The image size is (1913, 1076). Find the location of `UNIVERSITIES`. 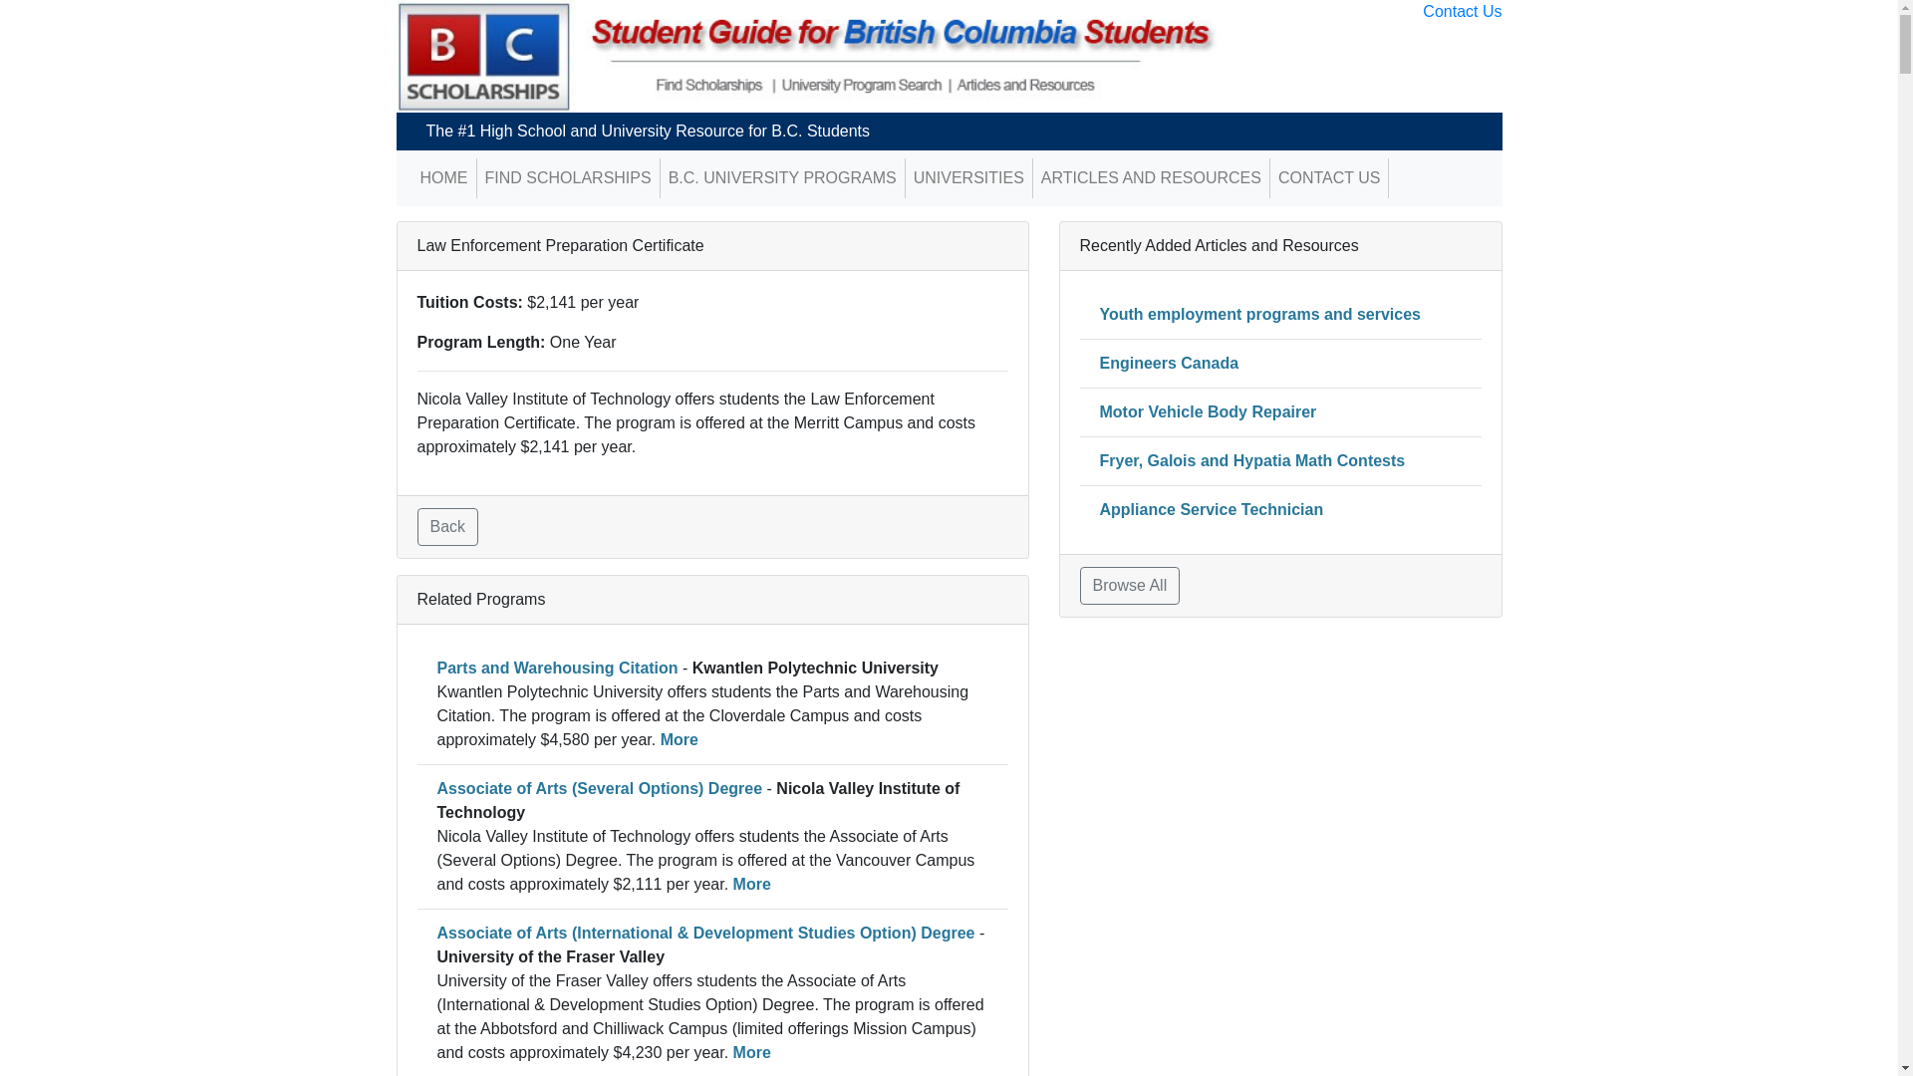

UNIVERSITIES is located at coordinates (968, 178).